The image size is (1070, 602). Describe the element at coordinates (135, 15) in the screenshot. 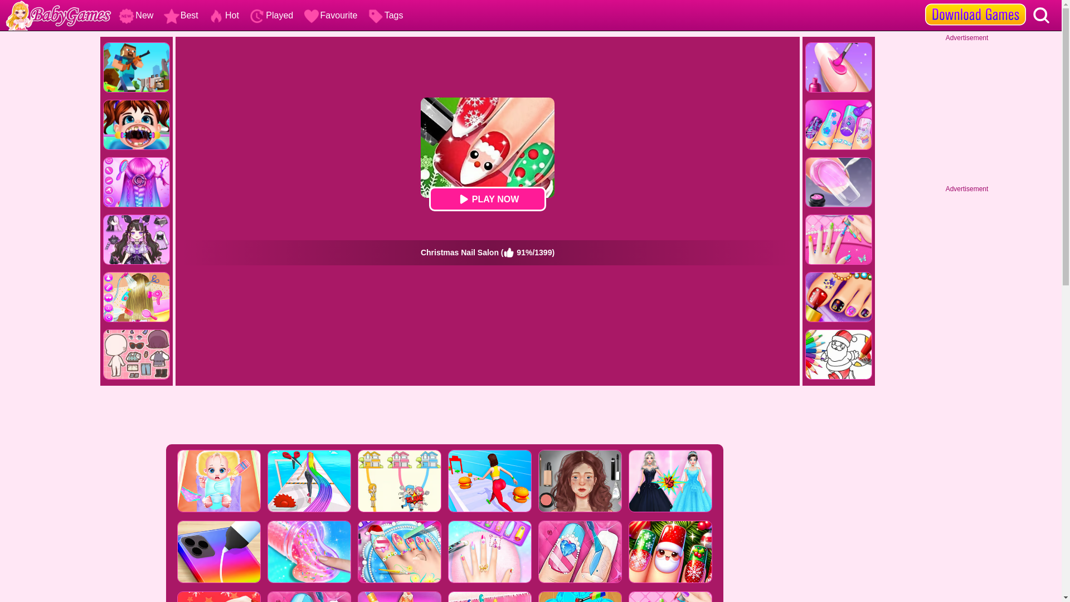

I see `New` at that location.